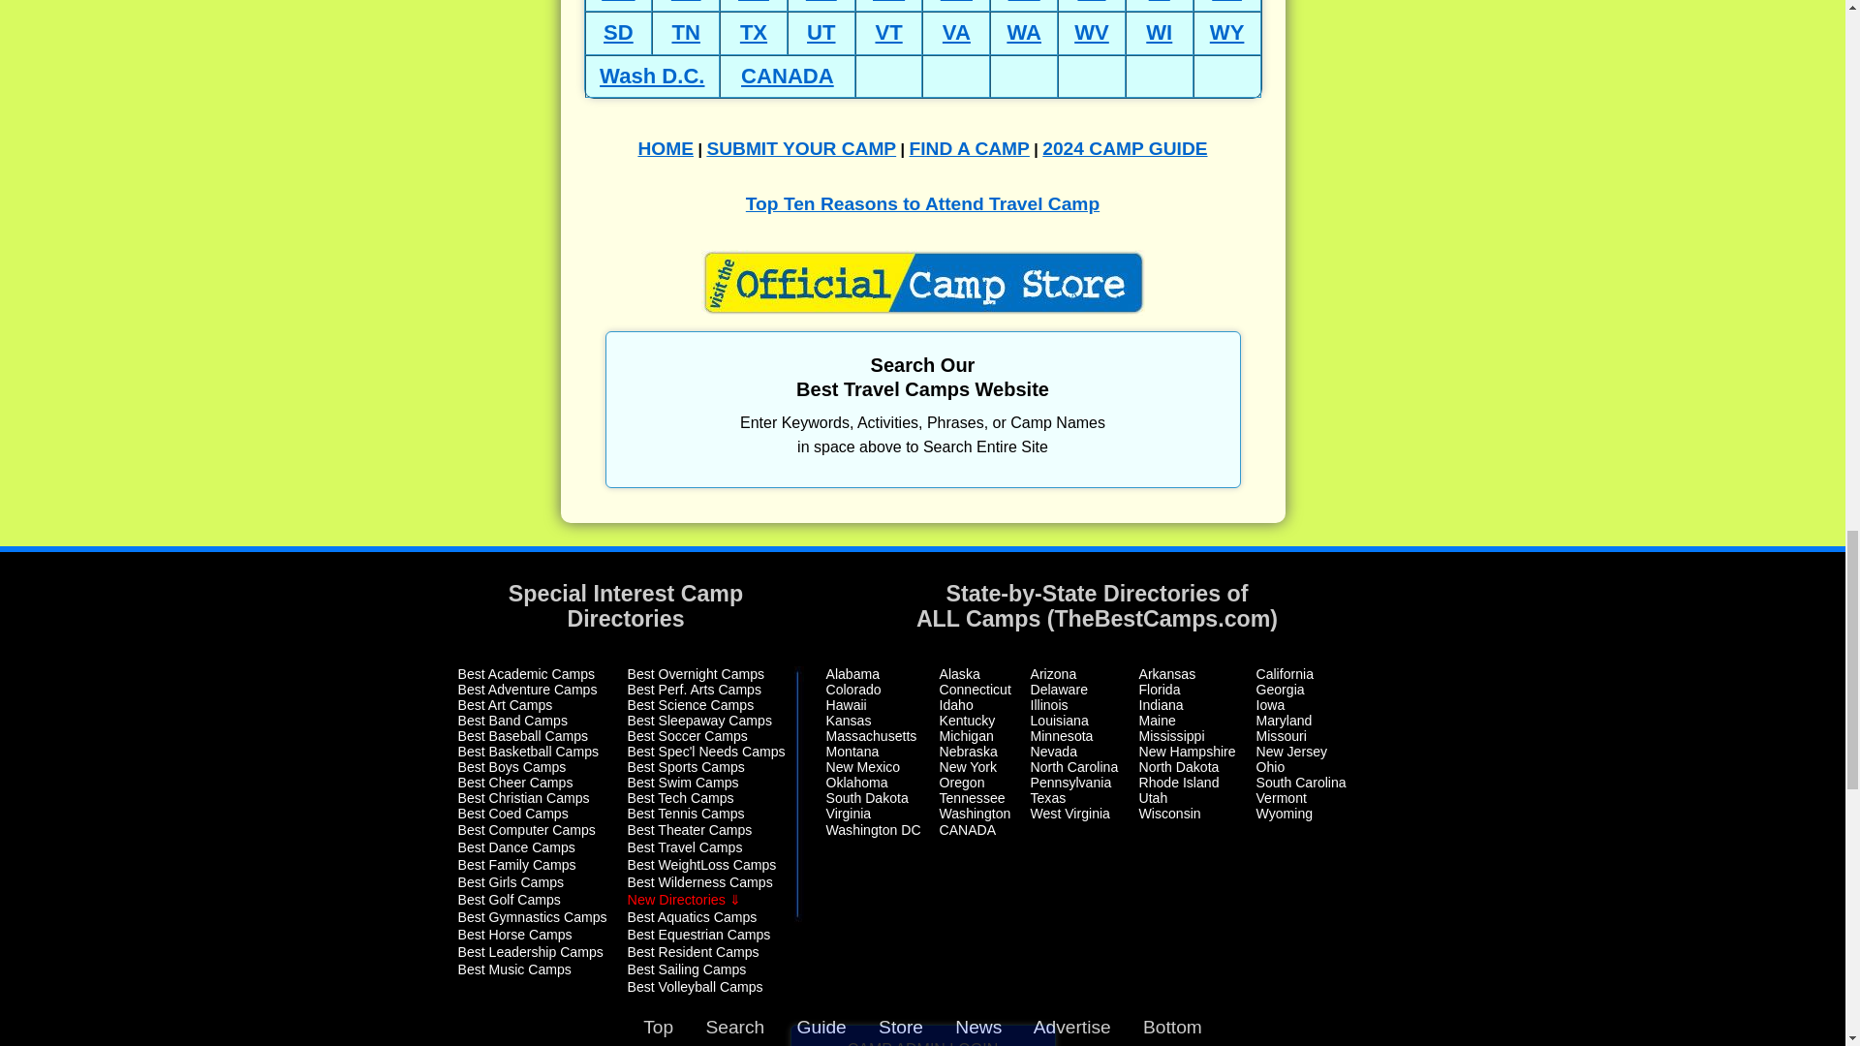 This screenshot has width=1860, height=1046. What do you see at coordinates (505, 705) in the screenshot?
I see `Best Art Summer Camps` at bounding box center [505, 705].